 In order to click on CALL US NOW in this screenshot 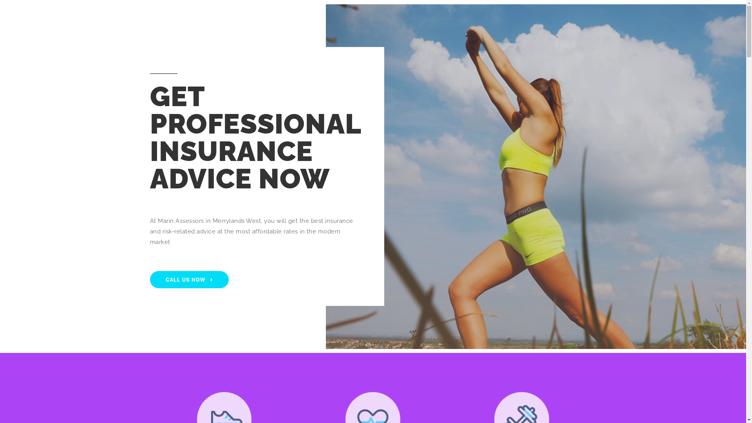, I will do `click(189, 280)`.